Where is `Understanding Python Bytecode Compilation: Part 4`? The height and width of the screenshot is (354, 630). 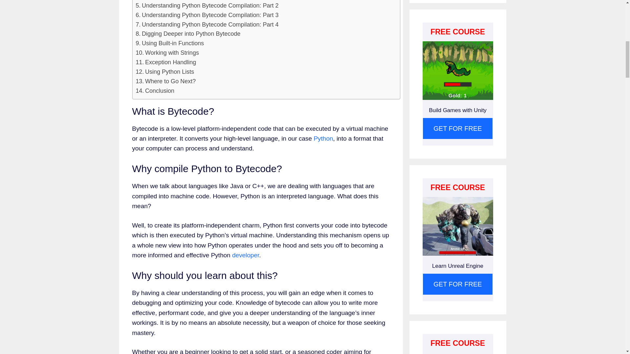
Understanding Python Bytecode Compilation: Part 4 is located at coordinates (207, 24).